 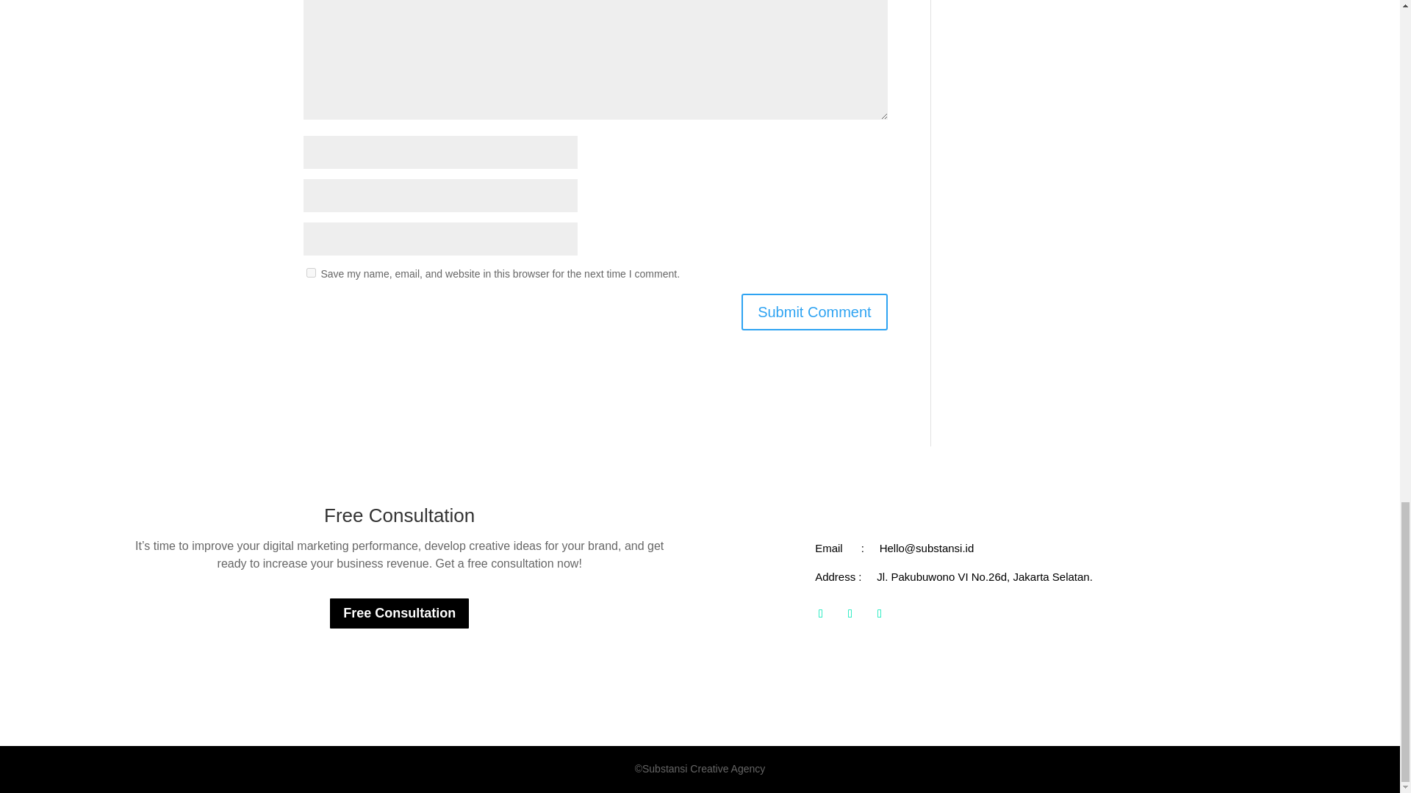 What do you see at coordinates (814, 311) in the screenshot?
I see `Submit Comment` at bounding box center [814, 311].